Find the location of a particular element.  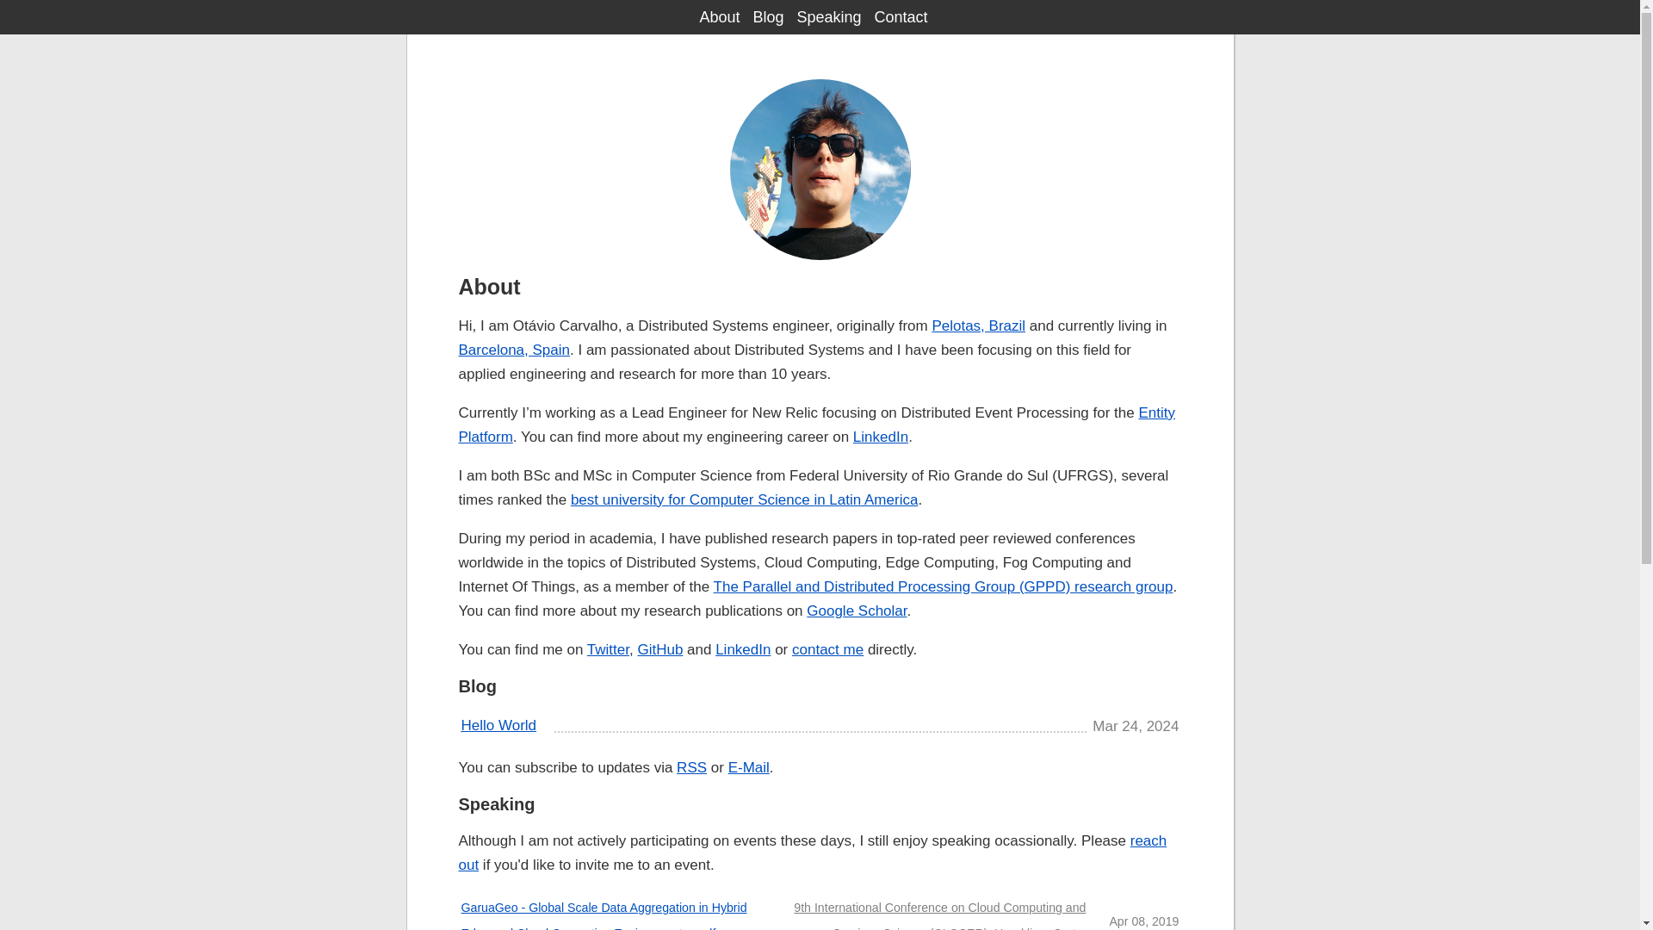

Entity Platform is located at coordinates (815, 425).